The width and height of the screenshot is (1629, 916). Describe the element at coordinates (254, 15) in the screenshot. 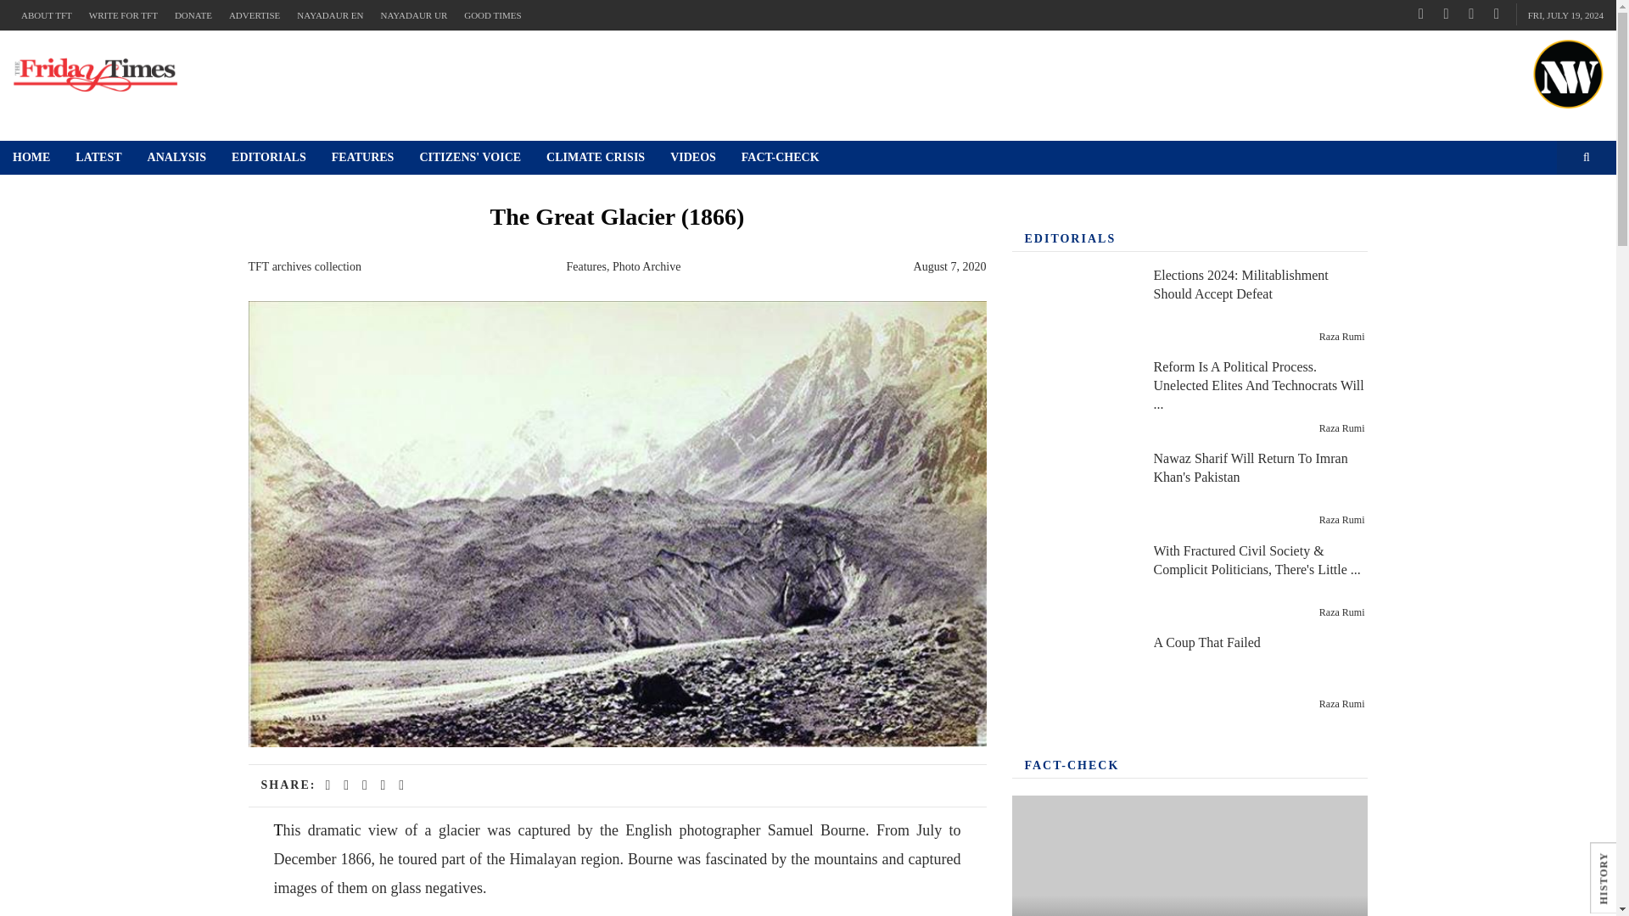

I see `ADVERTISE` at that location.